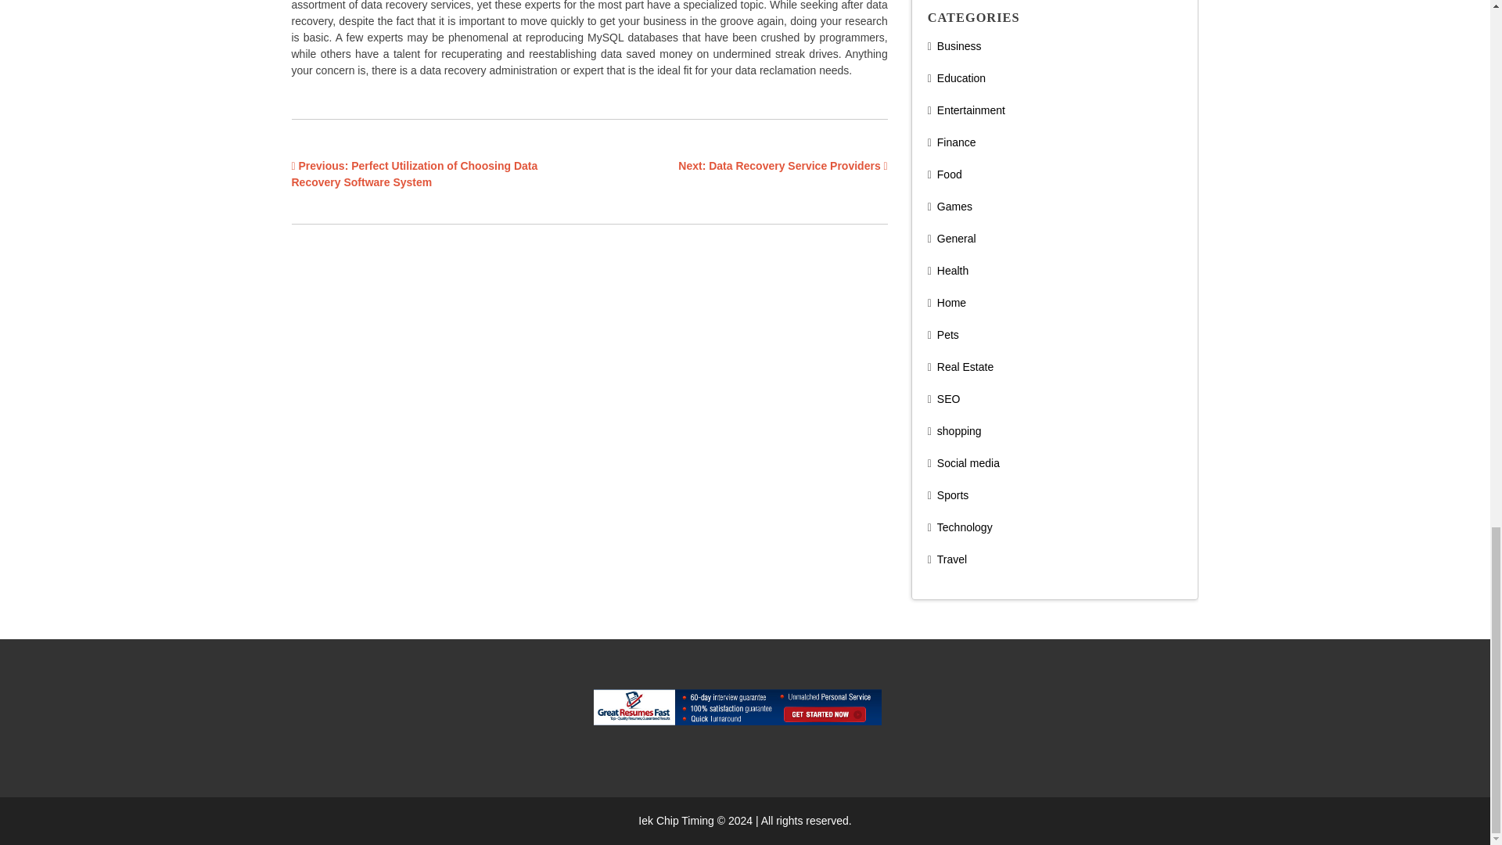 The image size is (1502, 845). What do you see at coordinates (953, 271) in the screenshot?
I see `Health` at bounding box center [953, 271].